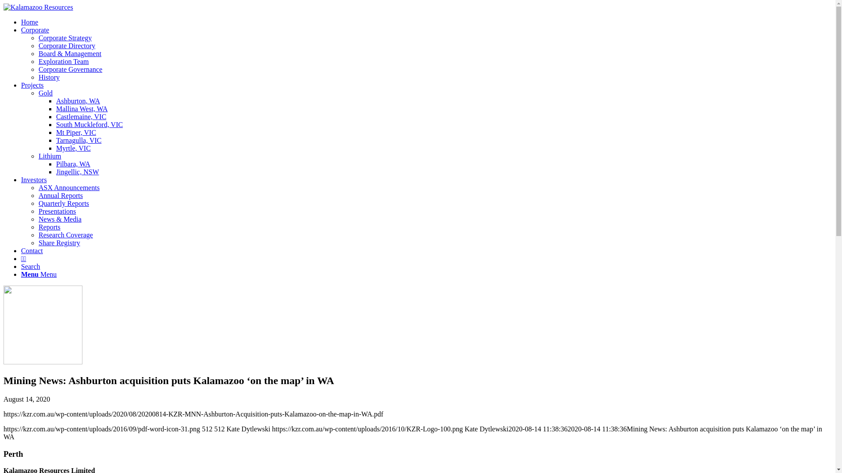 This screenshot has width=842, height=473. Describe the element at coordinates (70, 53) in the screenshot. I see `Board & Management` at that location.